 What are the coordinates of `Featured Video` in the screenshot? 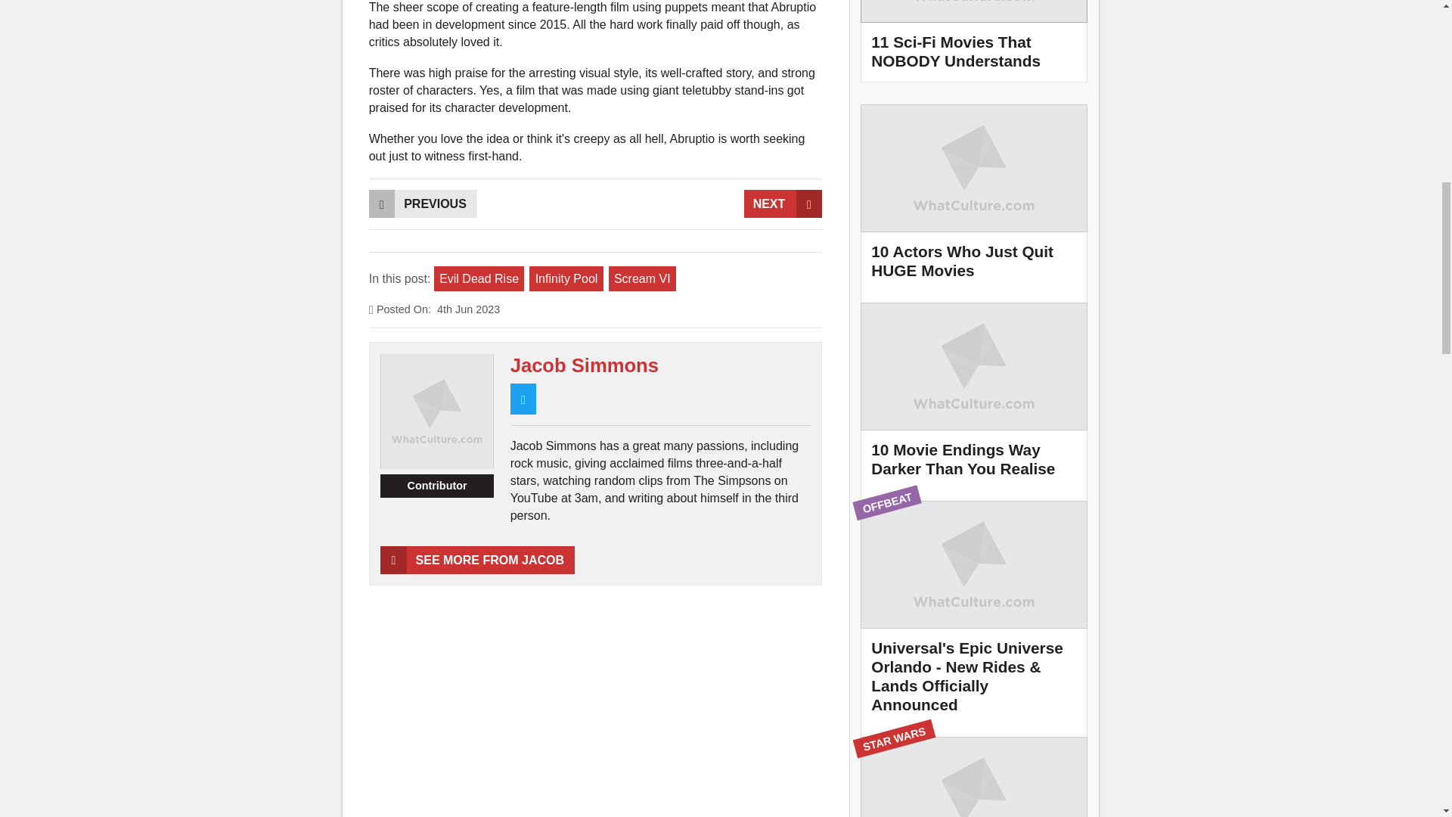 It's located at (974, 41).